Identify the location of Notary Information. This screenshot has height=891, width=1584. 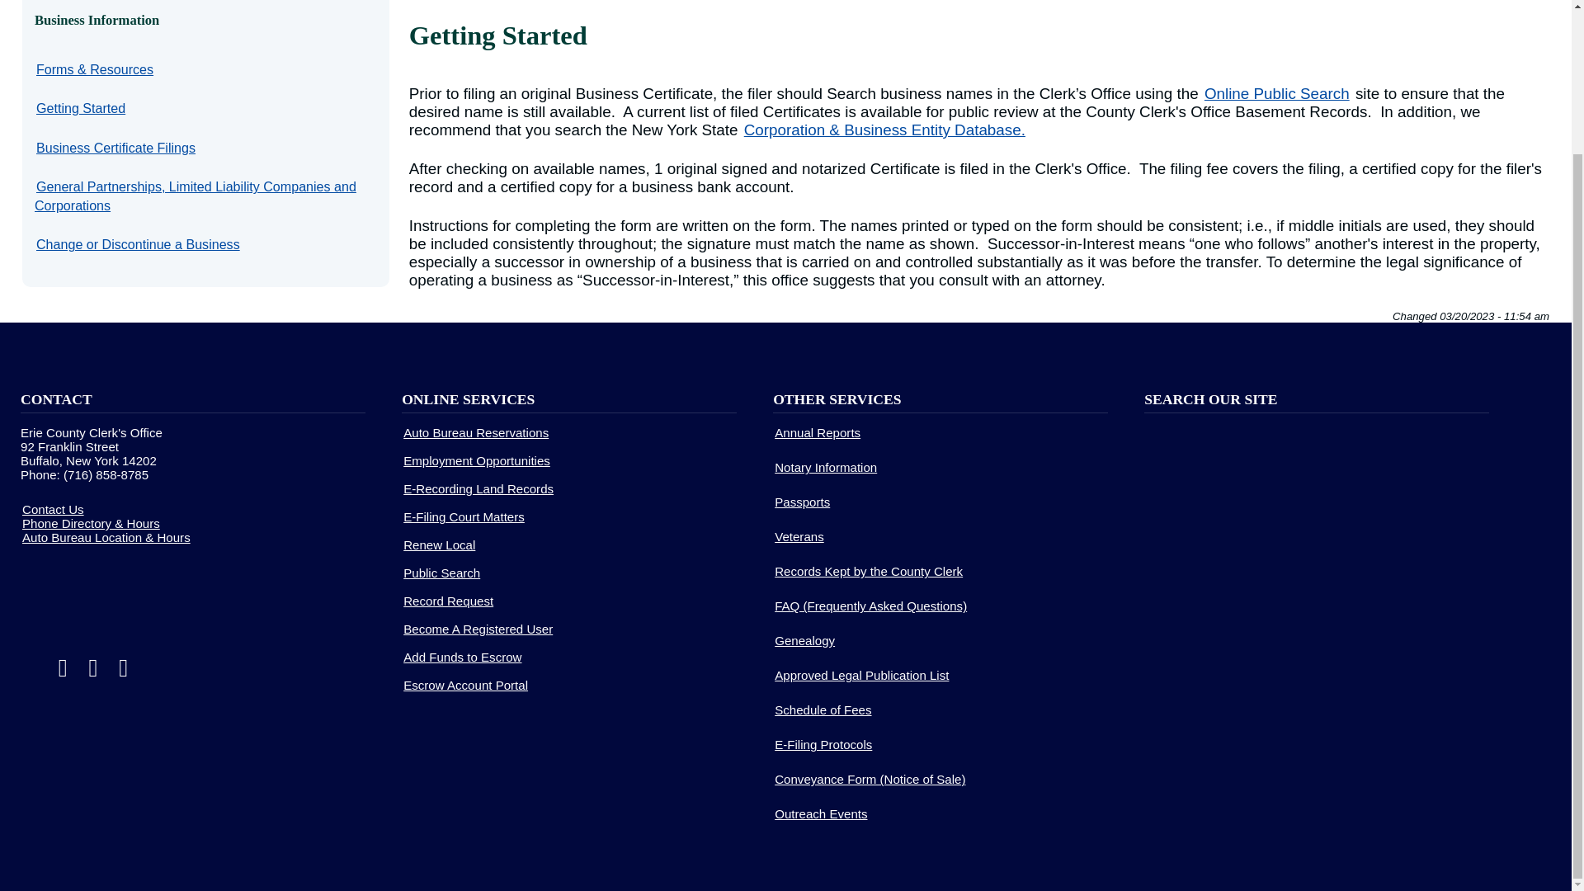
(825, 467).